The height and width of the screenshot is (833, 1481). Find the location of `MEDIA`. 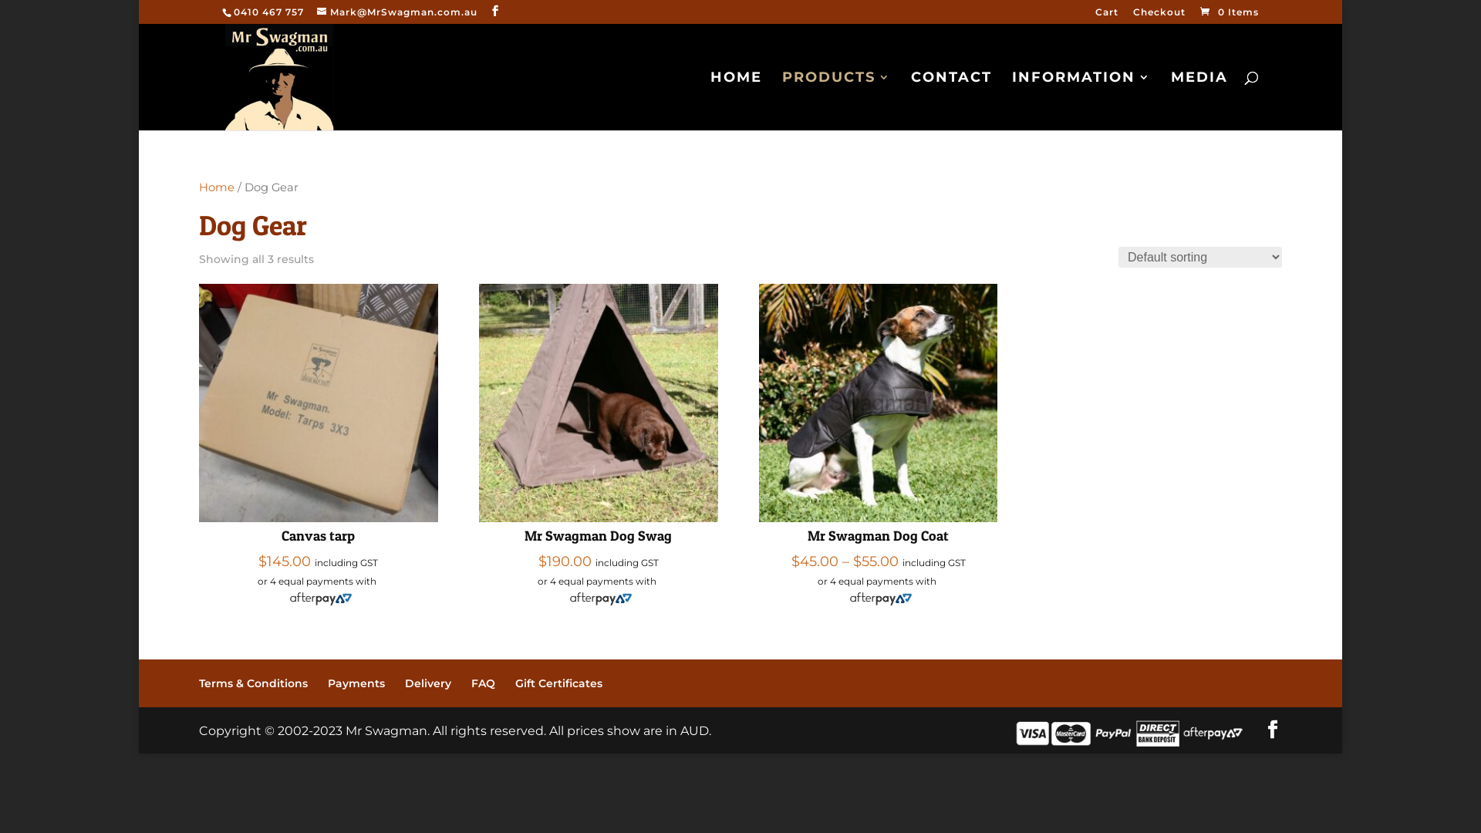

MEDIA is located at coordinates (1199, 101).